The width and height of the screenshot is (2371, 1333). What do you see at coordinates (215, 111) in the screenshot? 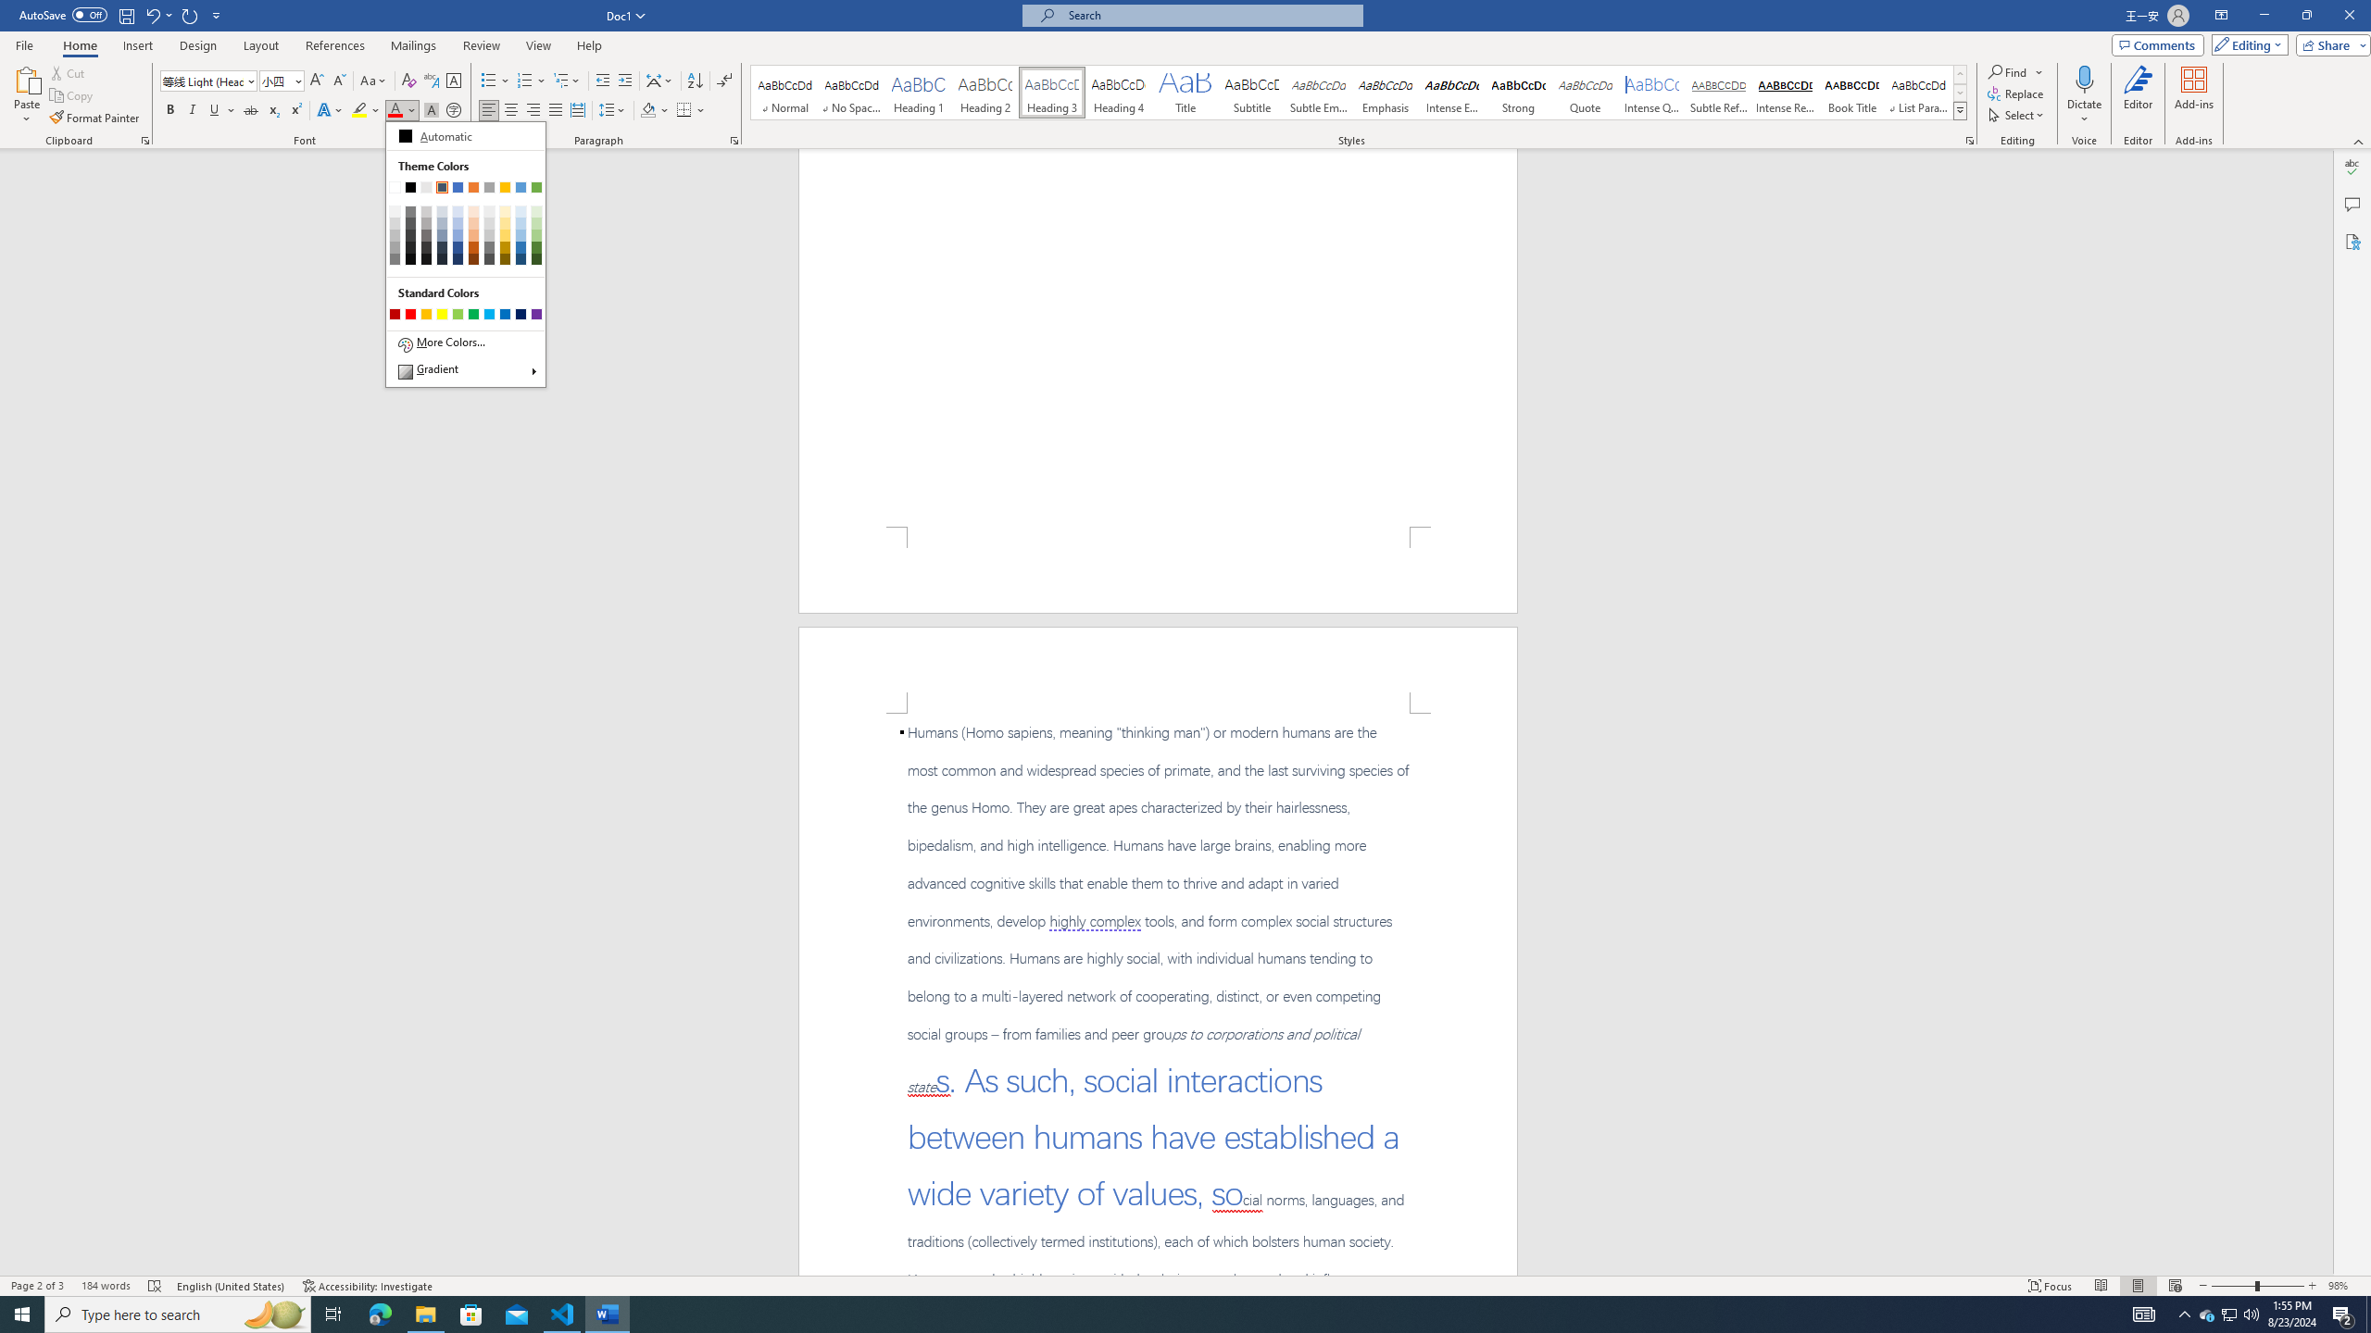
I see `Underline` at bounding box center [215, 111].